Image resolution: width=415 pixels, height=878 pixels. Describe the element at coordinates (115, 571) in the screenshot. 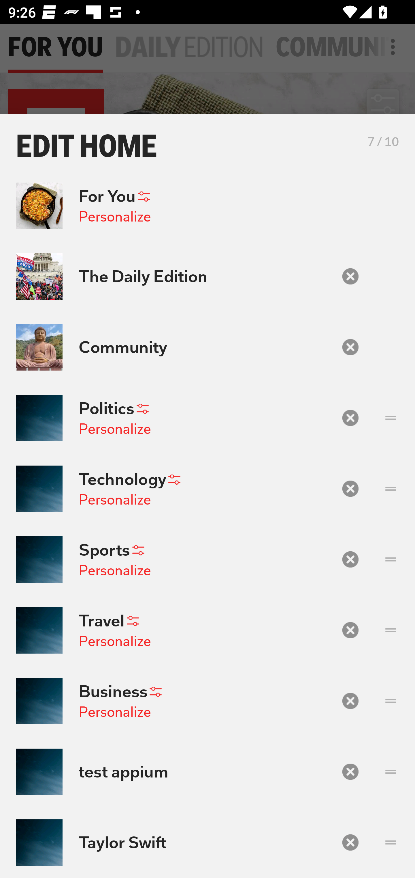

I see `Personalize` at that location.